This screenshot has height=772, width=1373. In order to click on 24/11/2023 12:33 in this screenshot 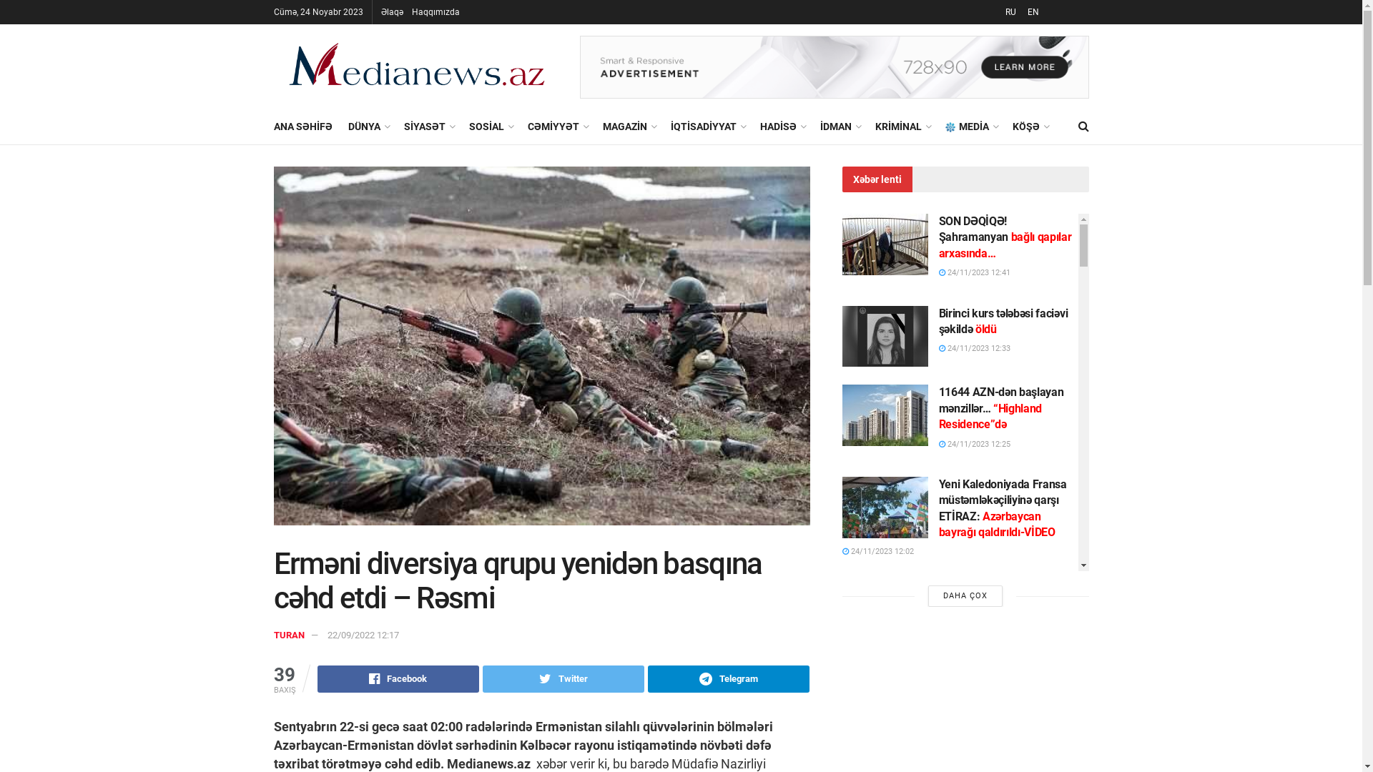, I will do `click(974, 349)`.